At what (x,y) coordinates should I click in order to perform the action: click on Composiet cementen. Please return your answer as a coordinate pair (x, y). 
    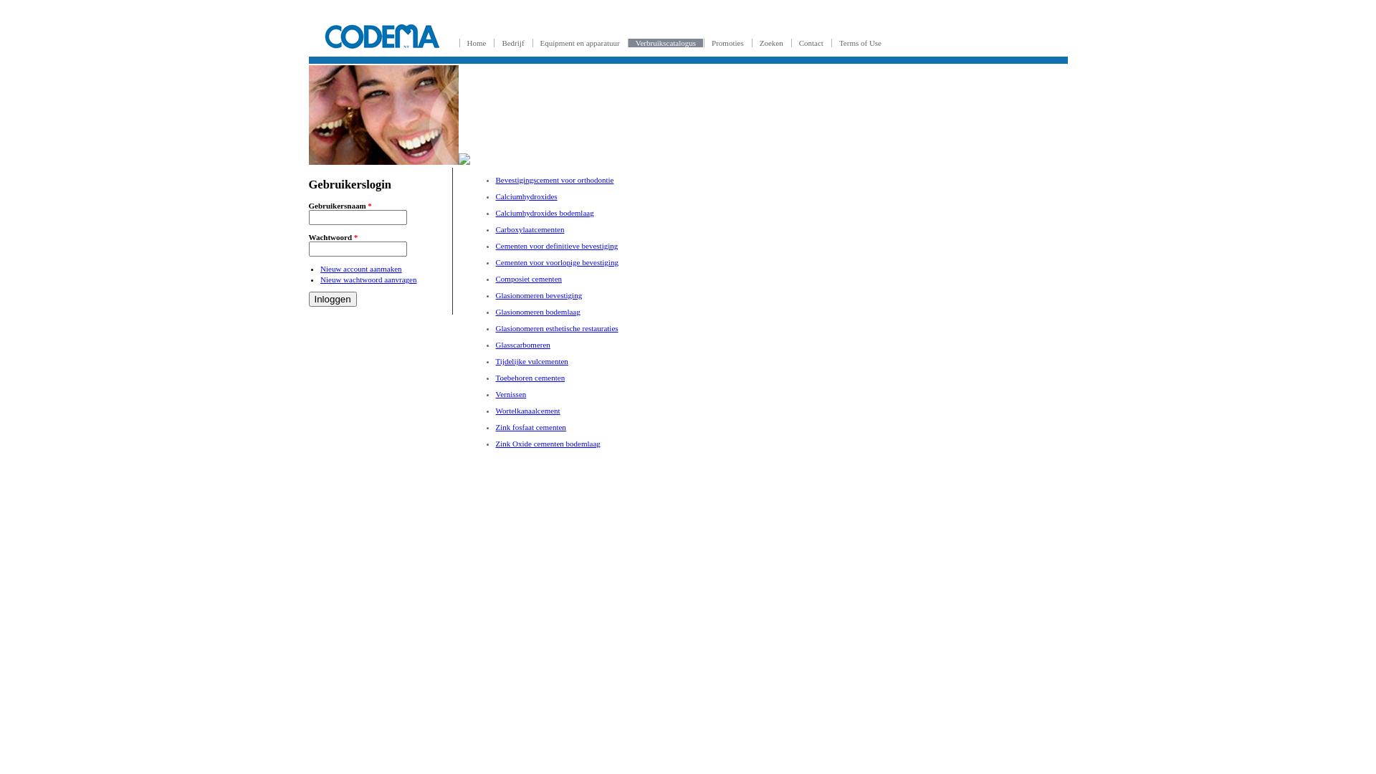
    Looking at the image, I should click on (529, 279).